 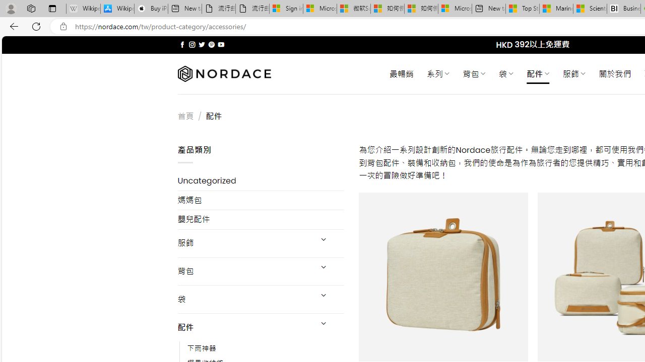 I want to click on Top Stories - MSN, so click(x=522, y=9).